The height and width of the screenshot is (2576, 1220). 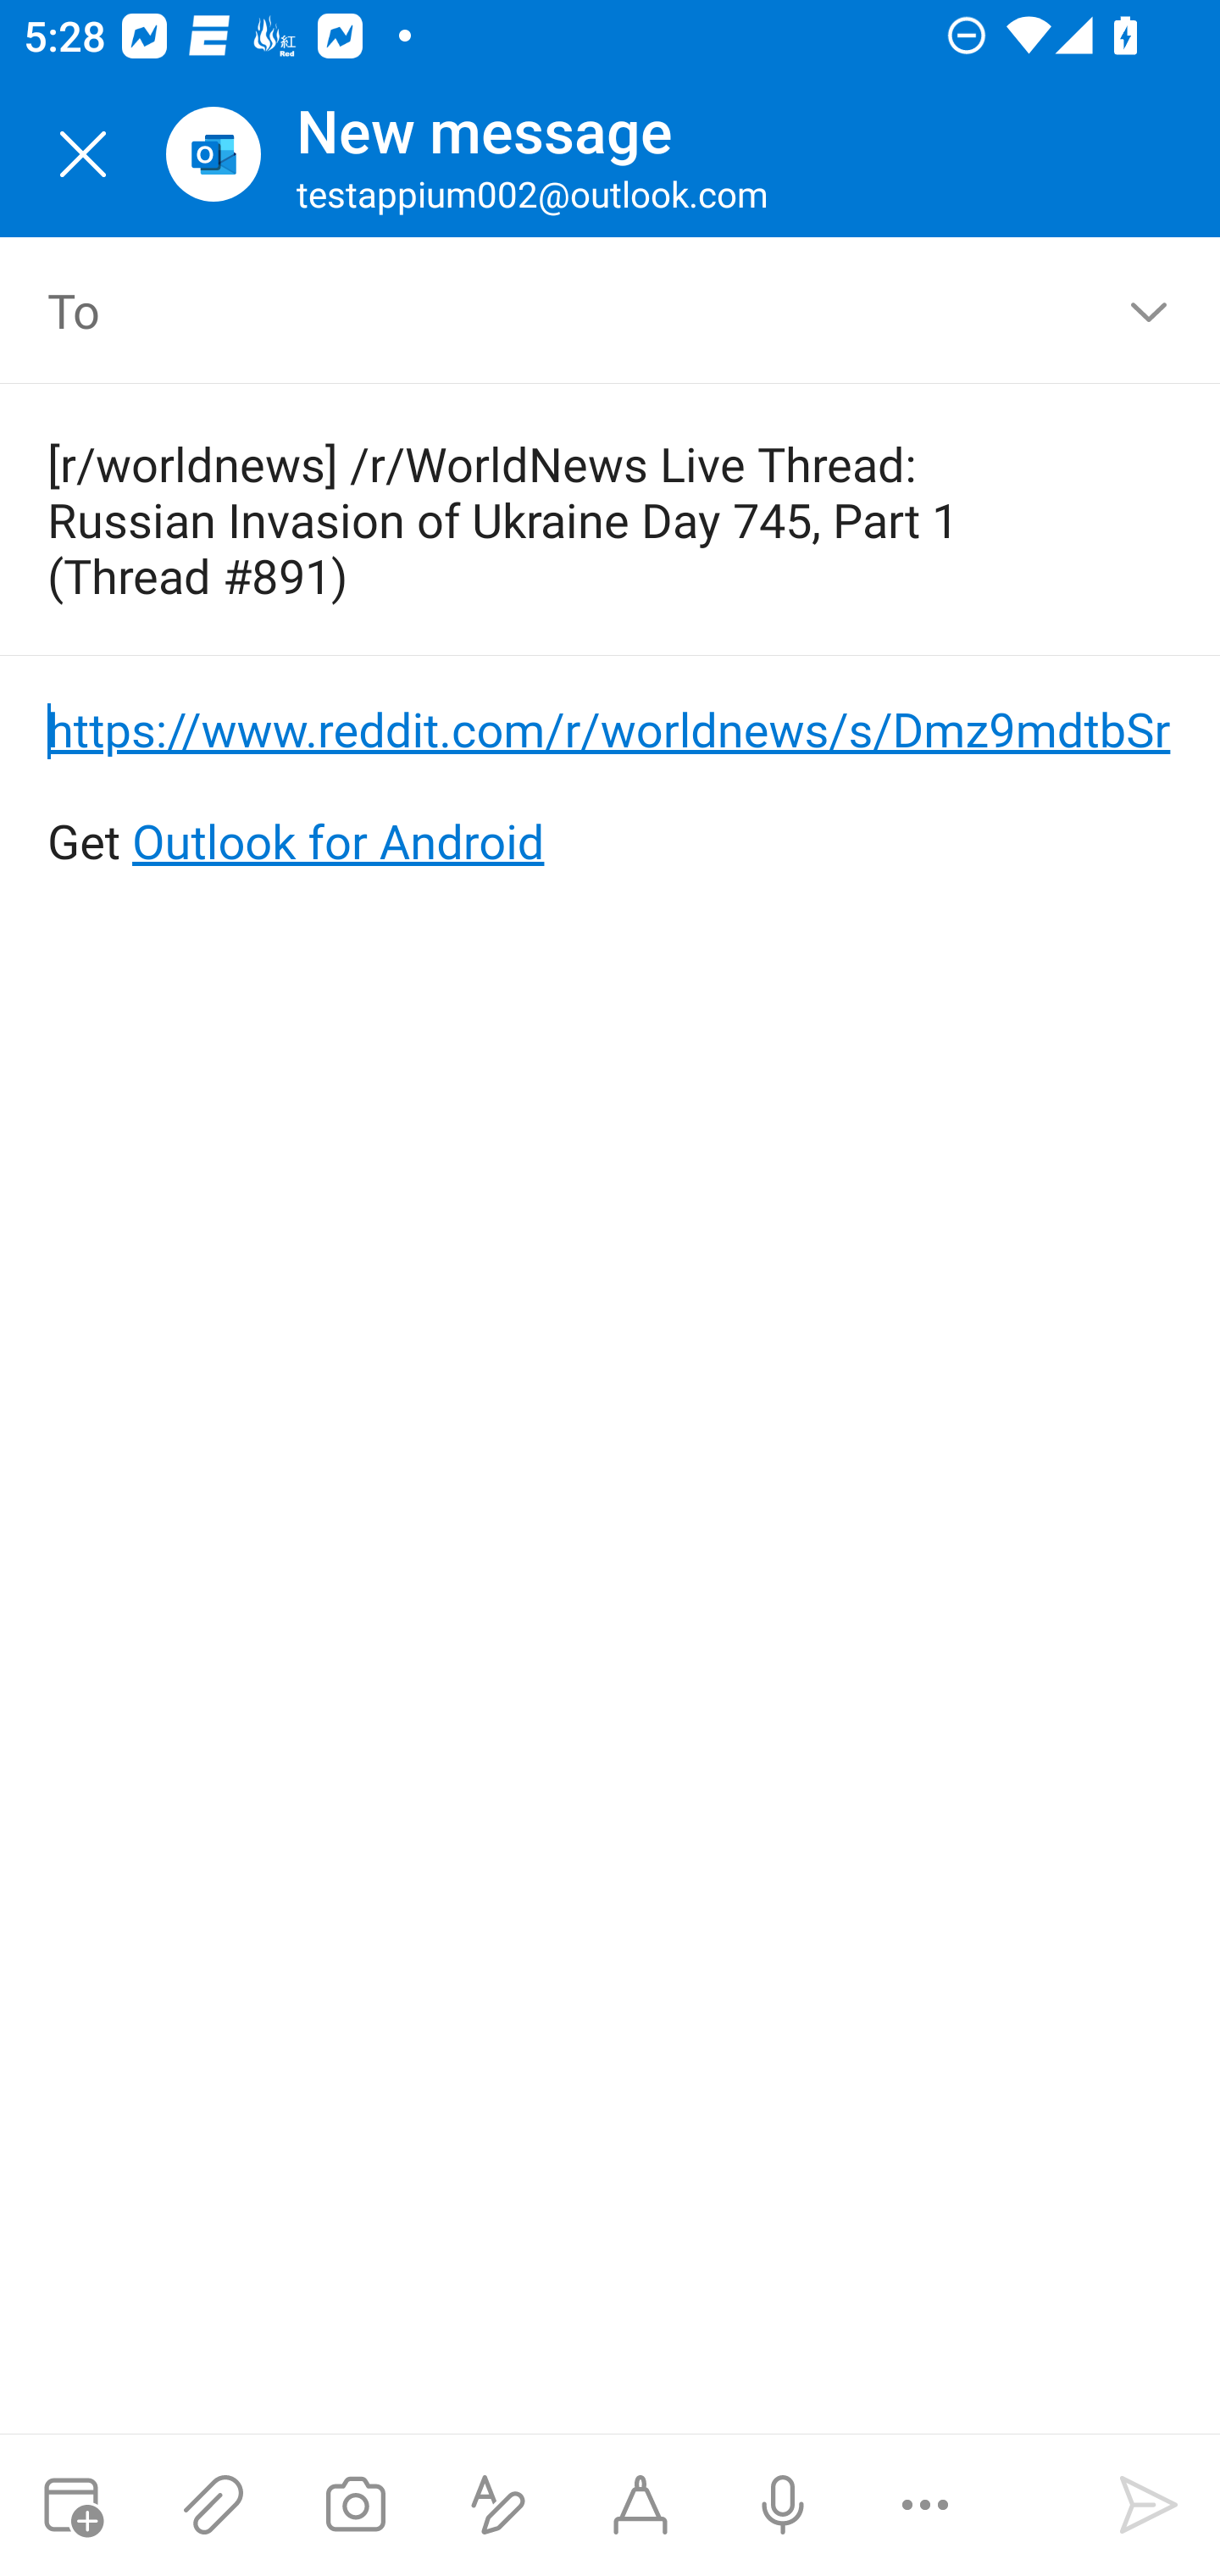 What do you see at coordinates (355, 2505) in the screenshot?
I see `Take a photo` at bounding box center [355, 2505].